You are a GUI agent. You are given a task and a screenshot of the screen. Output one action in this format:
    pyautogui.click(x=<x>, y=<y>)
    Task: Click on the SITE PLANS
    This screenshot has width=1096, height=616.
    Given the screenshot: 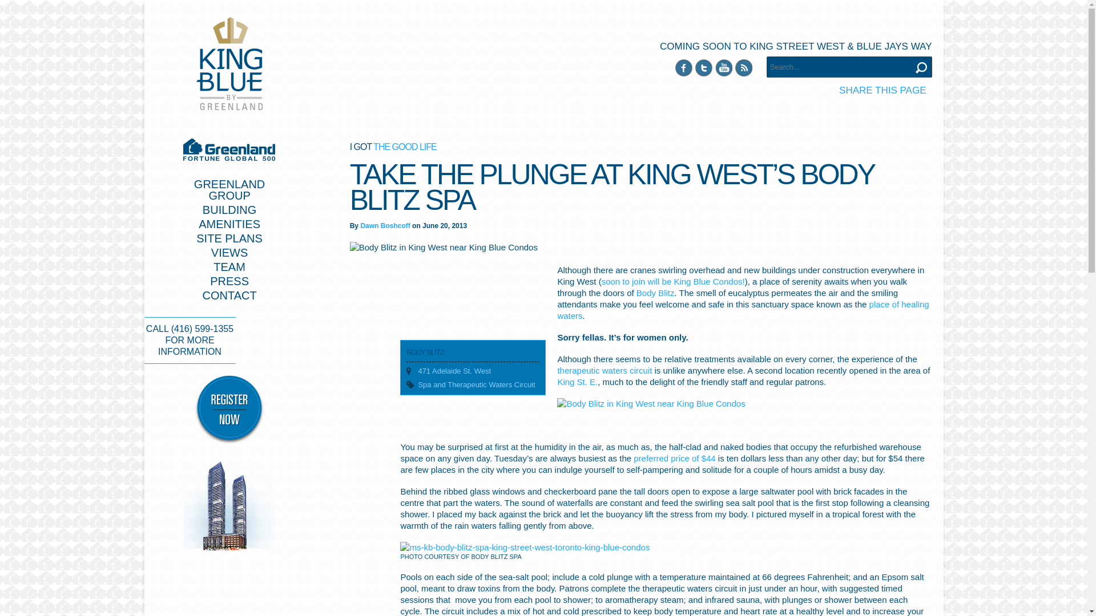 What is the action you would take?
    pyautogui.click(x=229, y=238)
    